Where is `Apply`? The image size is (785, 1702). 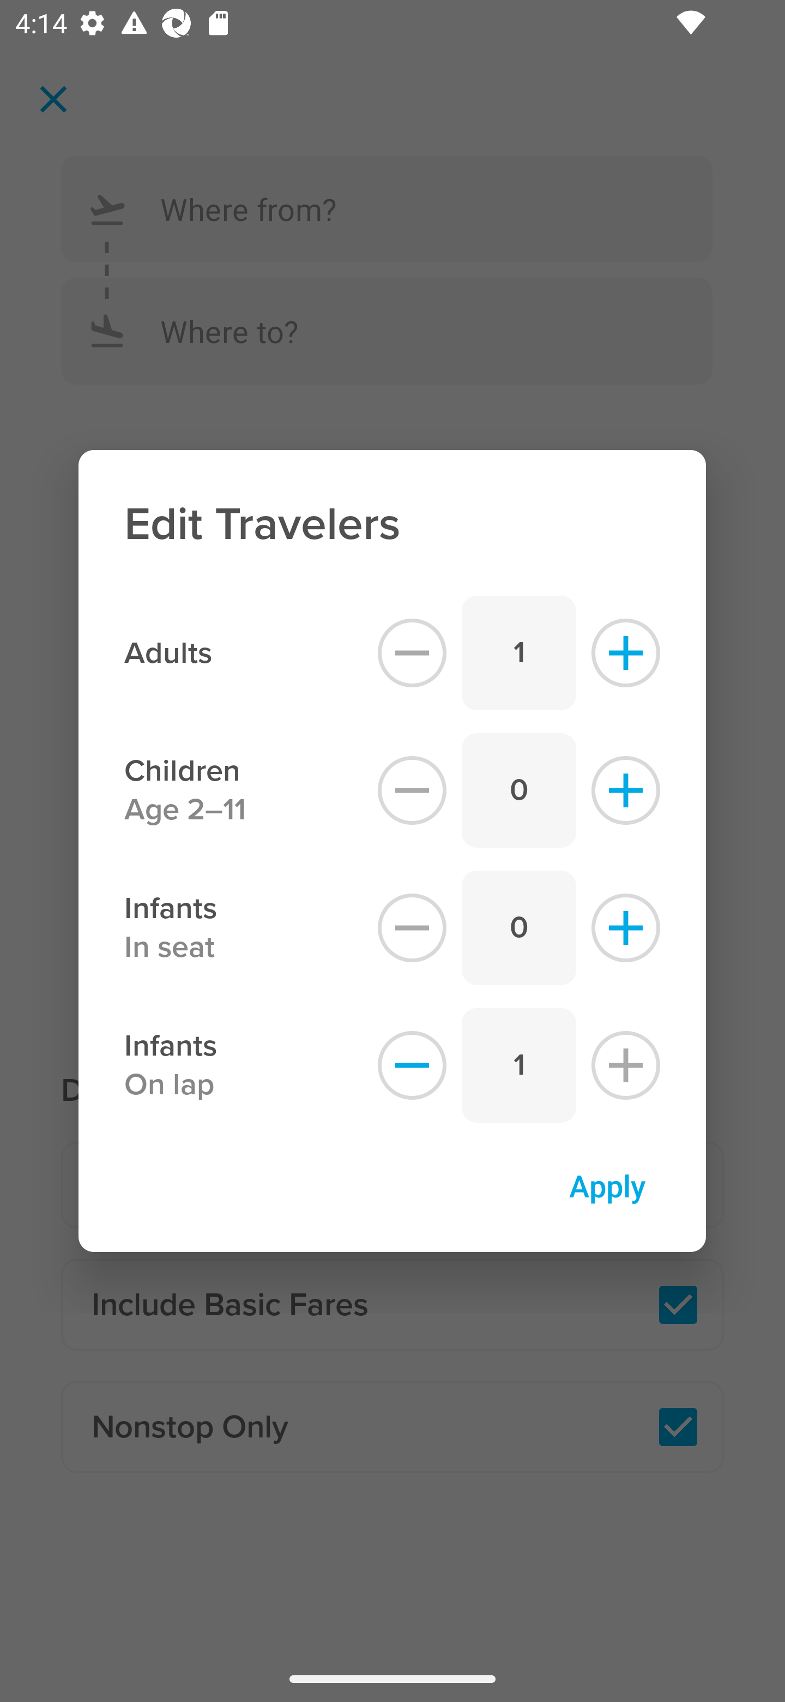
Apply is located at coordinates (607, 1185).